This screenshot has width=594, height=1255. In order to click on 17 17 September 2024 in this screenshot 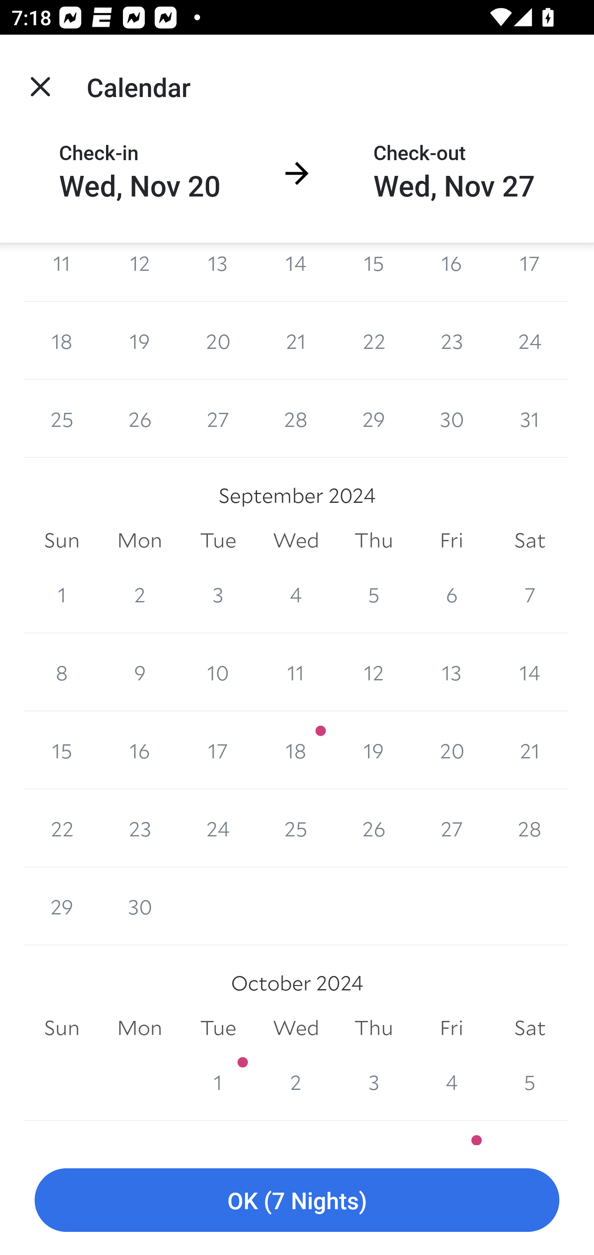, I will do `click(218, 751)`.